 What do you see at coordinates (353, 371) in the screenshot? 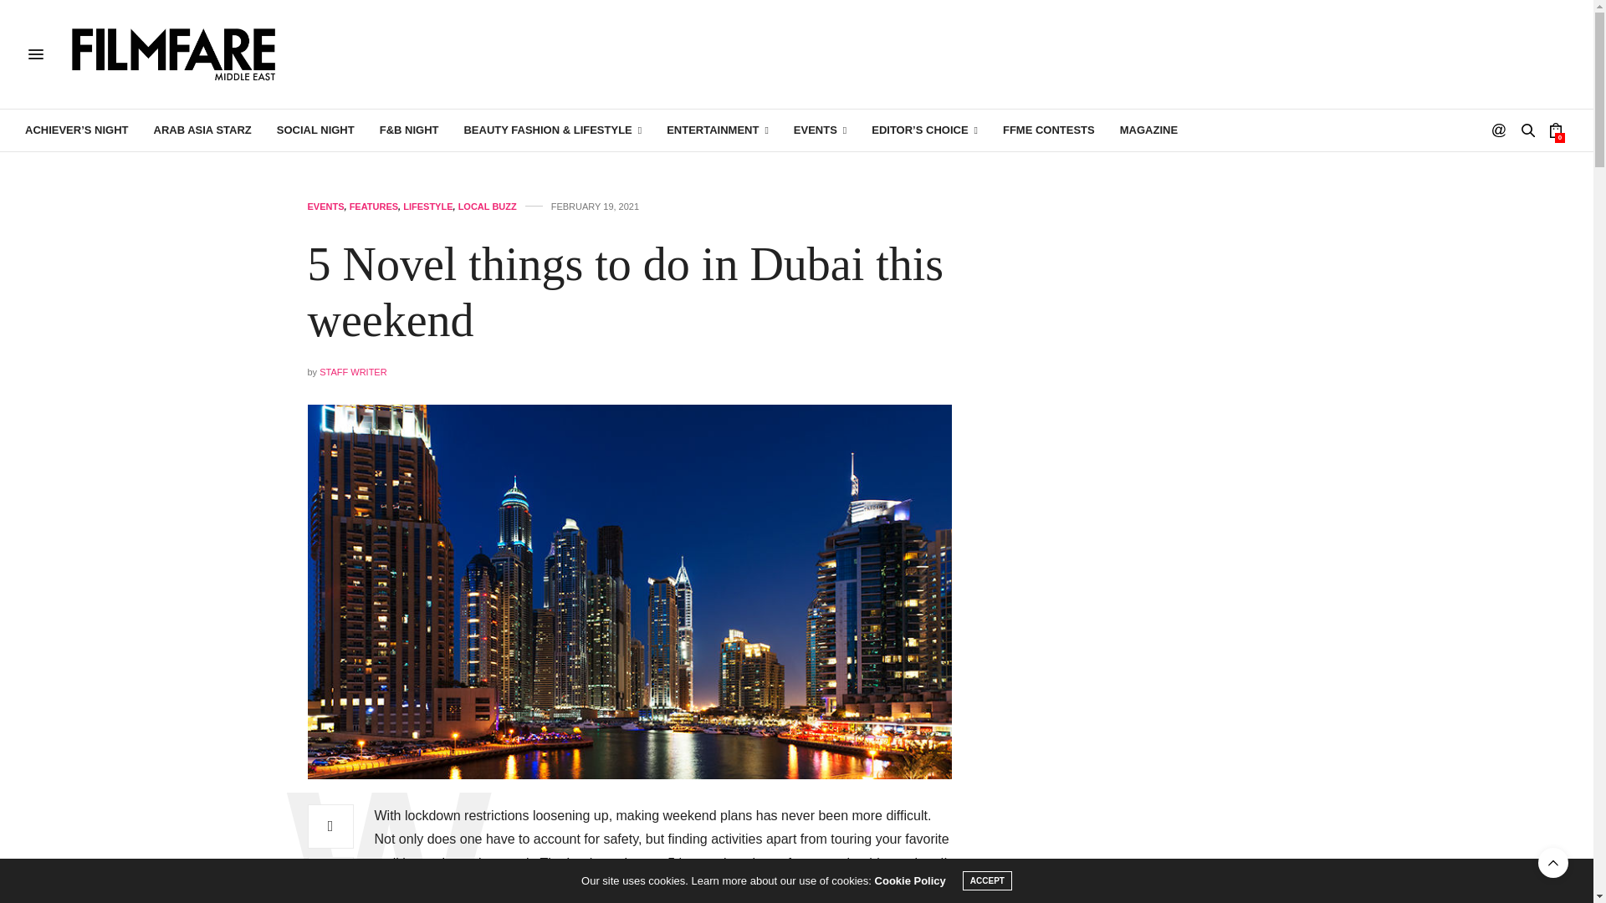
I see `Posts by Staff Writer` at bounding box center [353, 371].